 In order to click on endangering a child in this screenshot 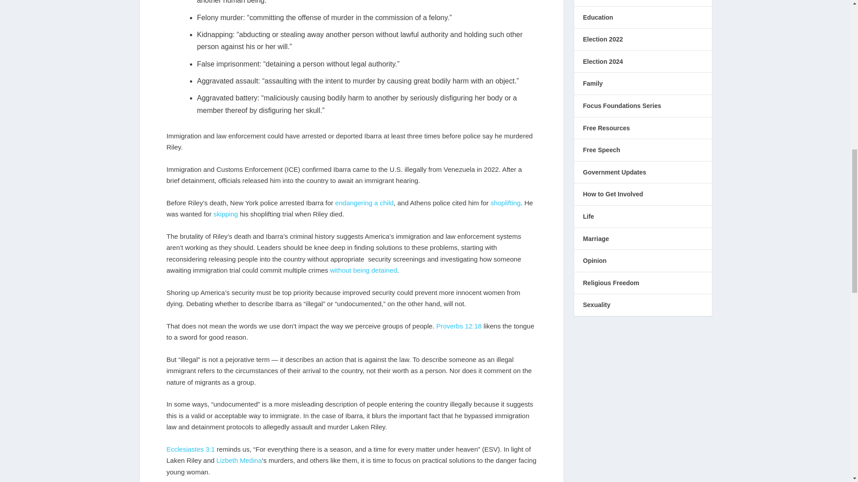, I will do `click(365, 203)`.